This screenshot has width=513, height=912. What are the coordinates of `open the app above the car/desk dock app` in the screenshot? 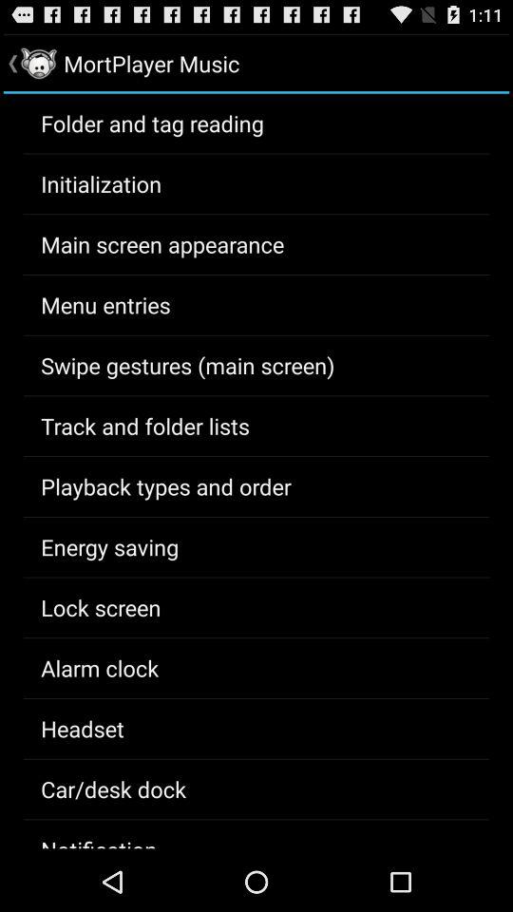 It's located at (82, 729).